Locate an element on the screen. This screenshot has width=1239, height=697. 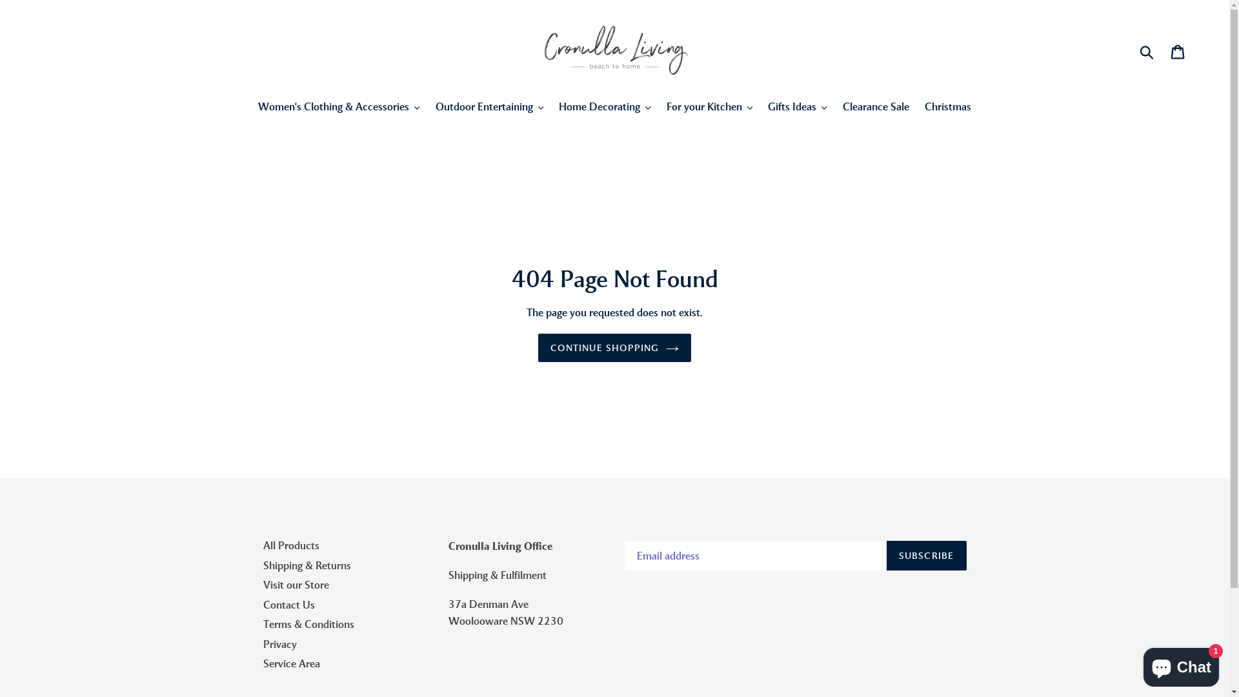
Service Area is located at coordinates (292, 663).